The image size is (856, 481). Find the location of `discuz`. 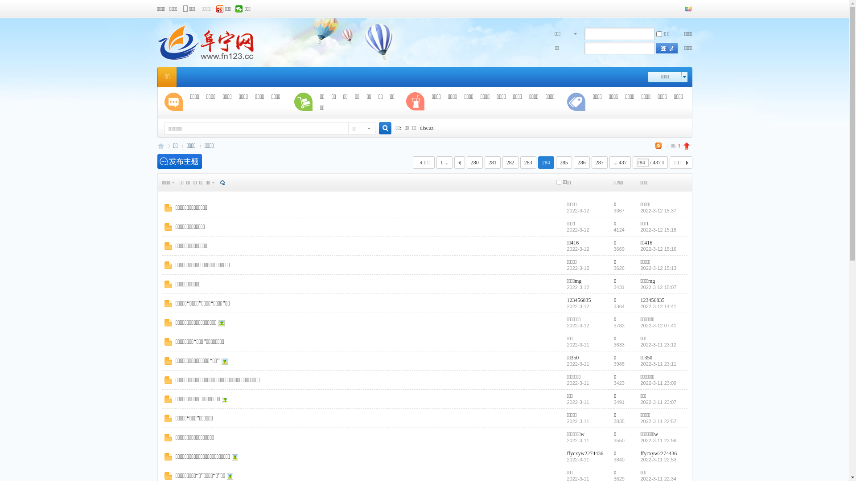

discuz is located at coordinates (427, 128).